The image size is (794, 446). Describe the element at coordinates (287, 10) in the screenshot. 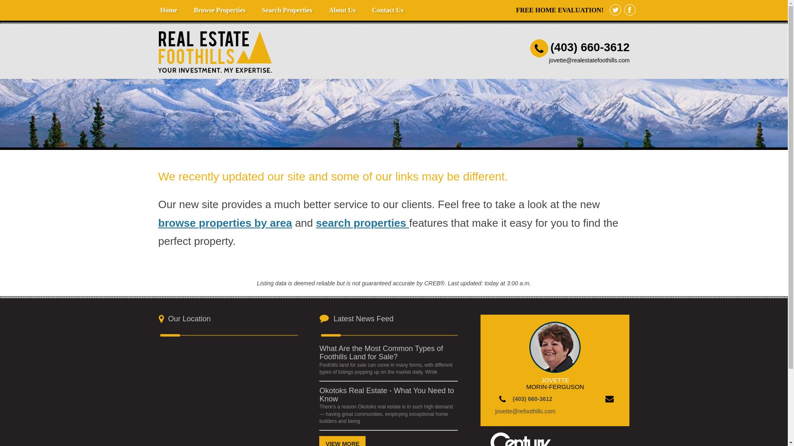

I see `Search Properties` at that location.